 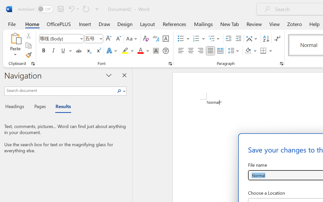 What do you see at coordinates (79, 51) in the screenshot?
I see `Strikethrough` at bounding box center [79, 51].